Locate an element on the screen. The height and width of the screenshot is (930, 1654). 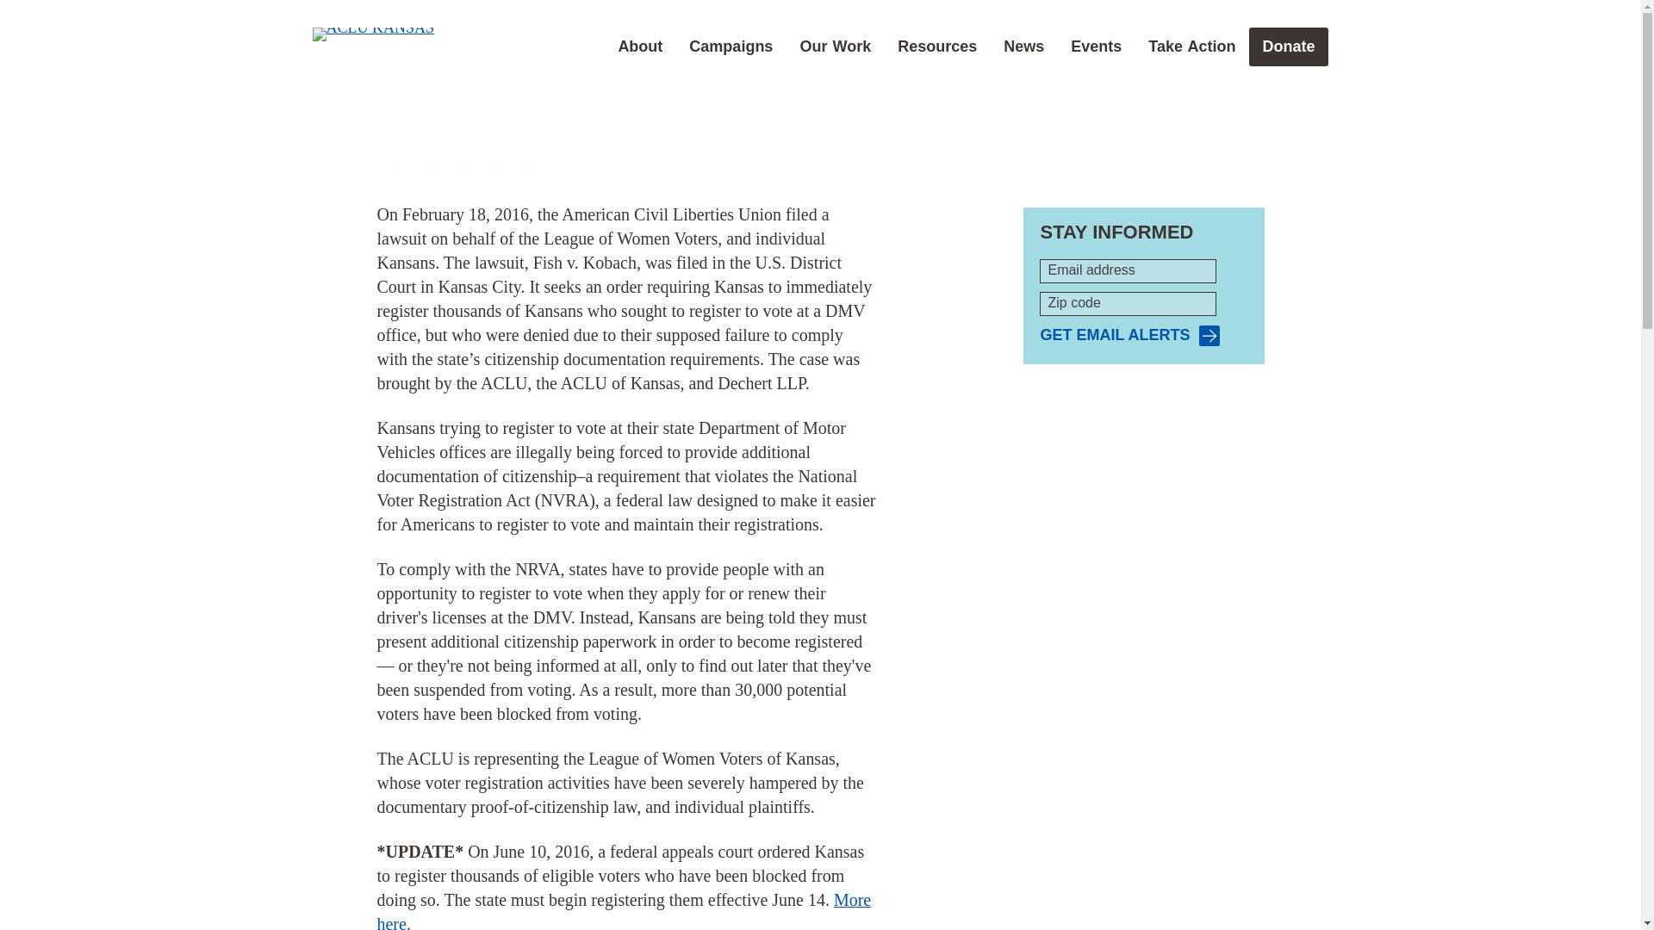
Submit this to Facebook is located at coordinates (388, 158).